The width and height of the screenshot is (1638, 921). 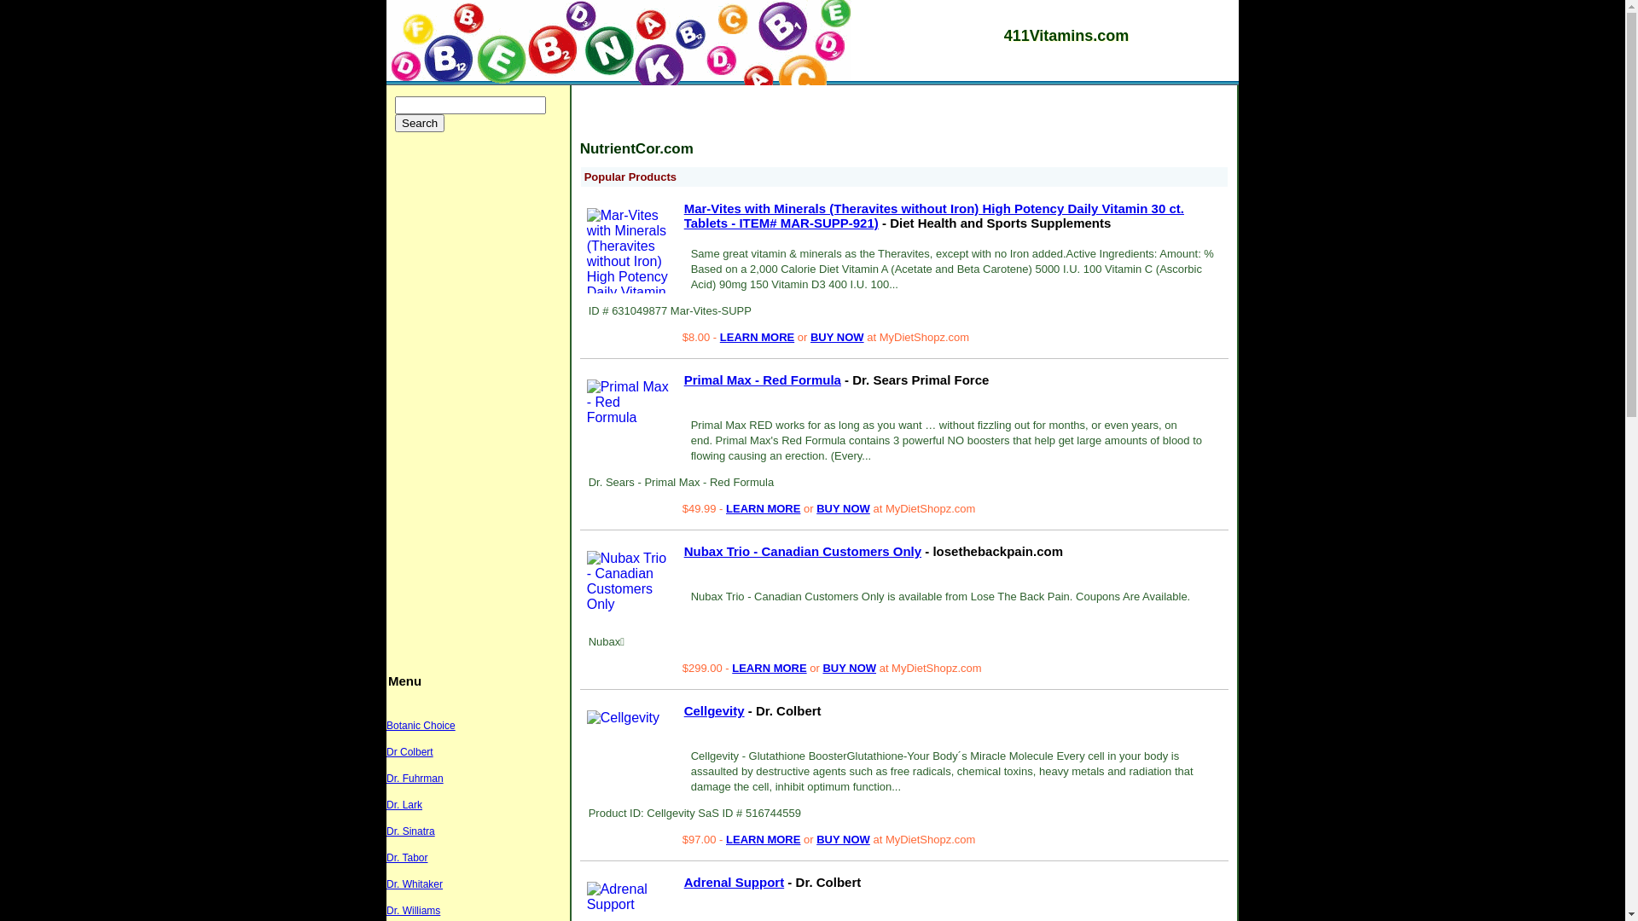 What do you see at coordinates (850, 669) in the screenshot?
I see `BUY NOW` at bounding box center [850, 669].